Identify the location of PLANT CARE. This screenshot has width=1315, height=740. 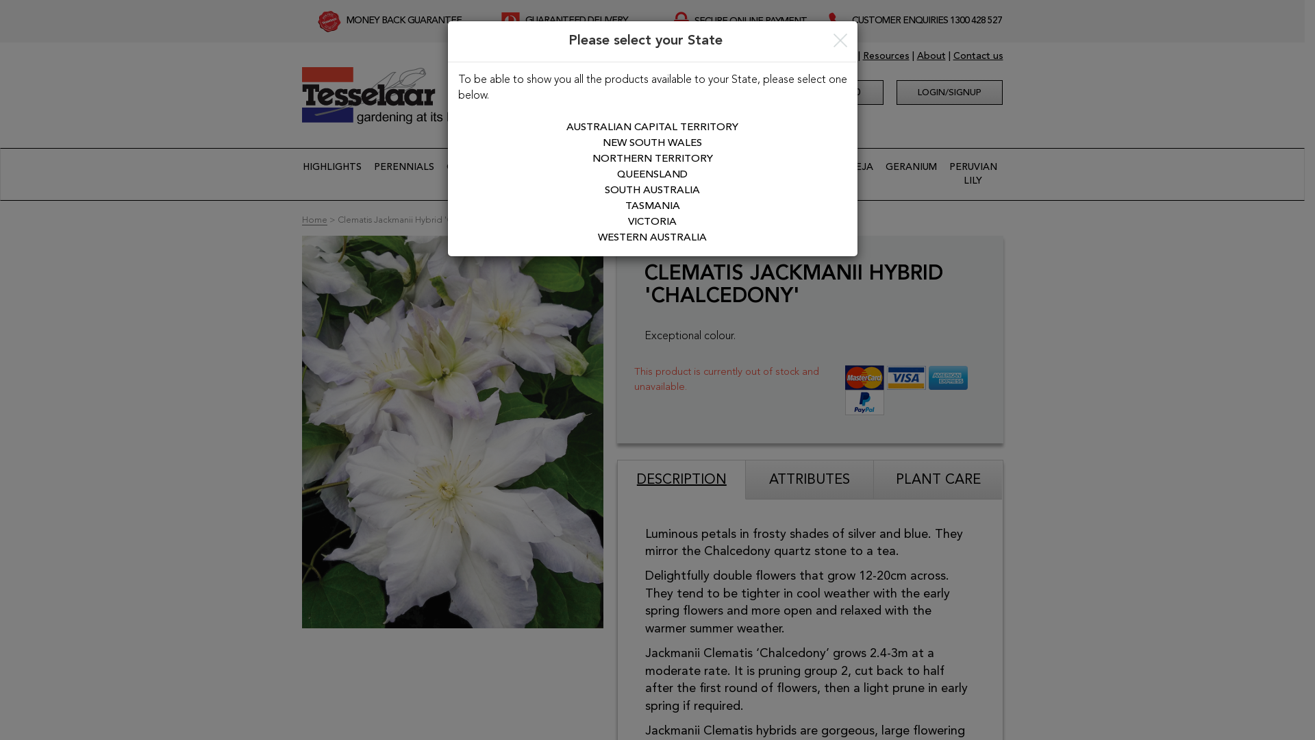
(938, 480).